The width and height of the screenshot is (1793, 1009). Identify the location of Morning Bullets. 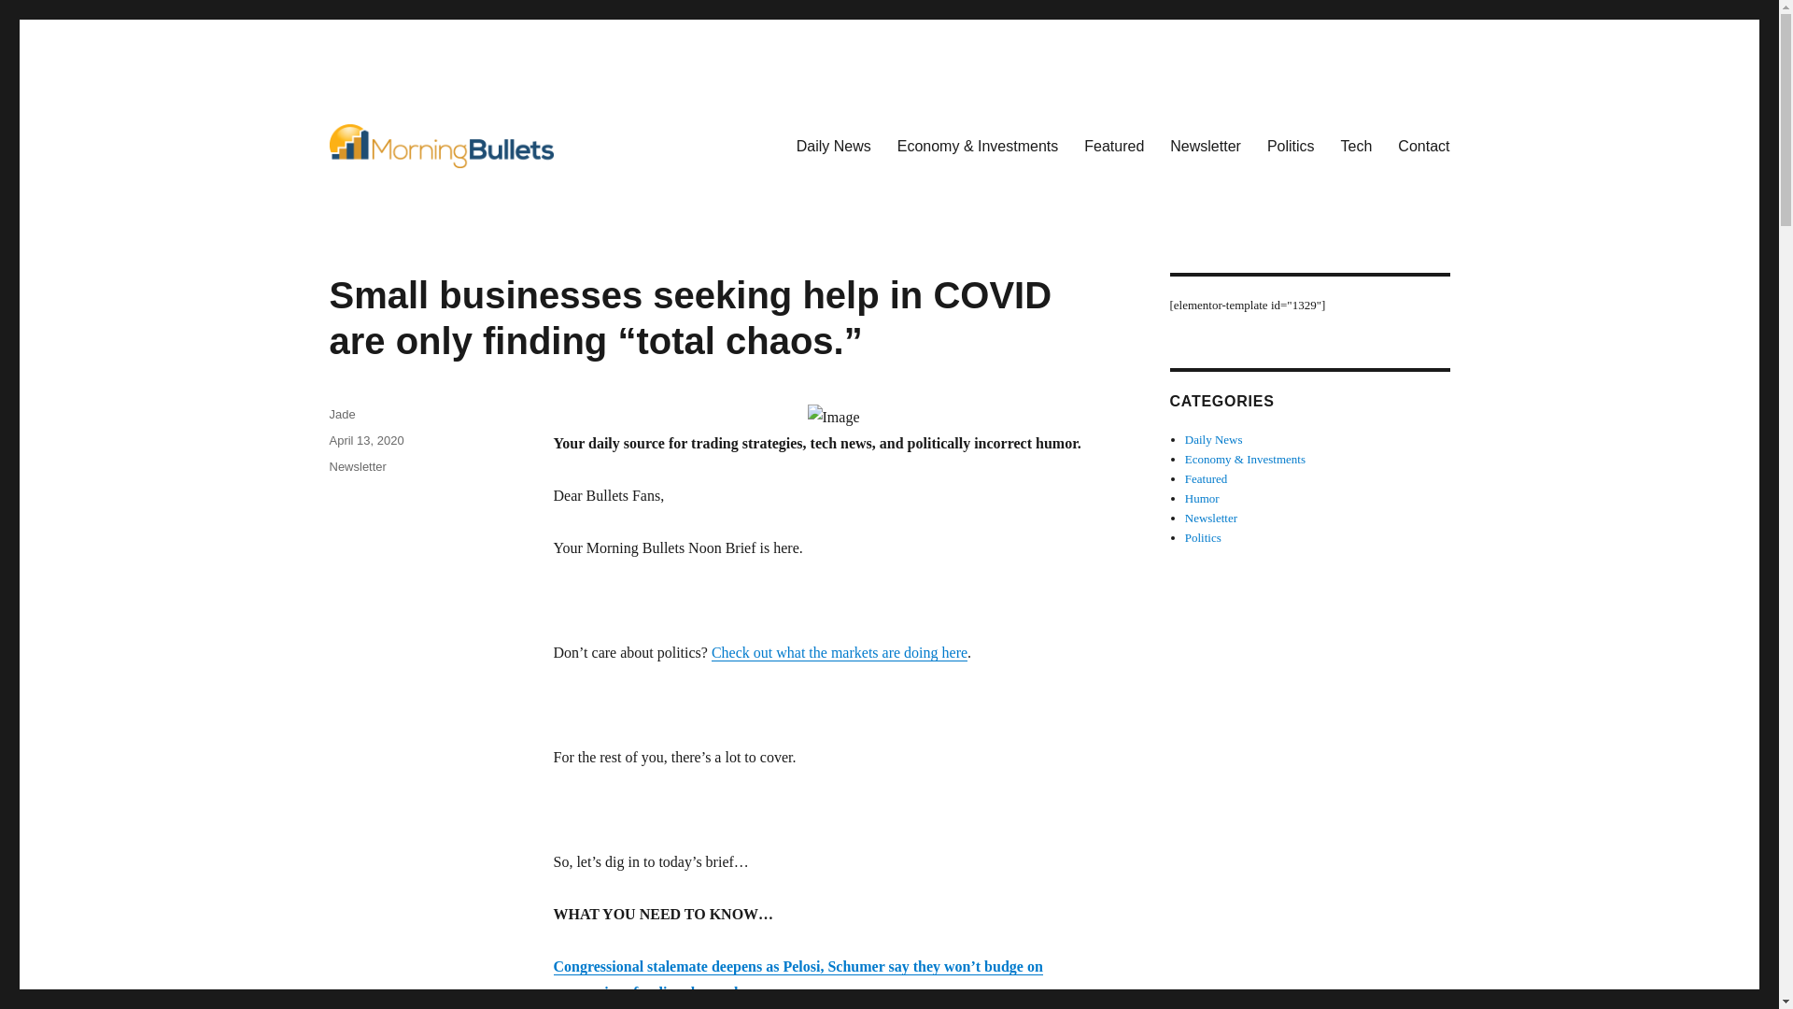
(428, 196).